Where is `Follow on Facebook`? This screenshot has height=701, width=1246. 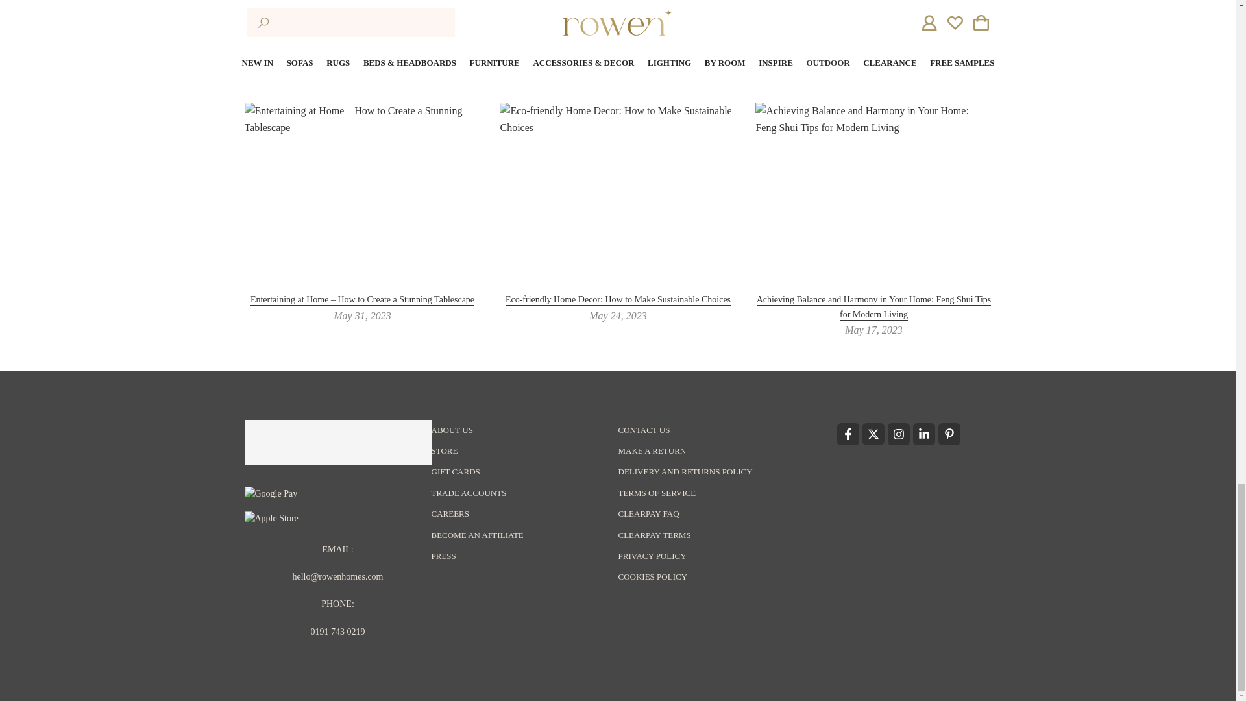
Follow on Facebook is located at coordinates (848, 434).